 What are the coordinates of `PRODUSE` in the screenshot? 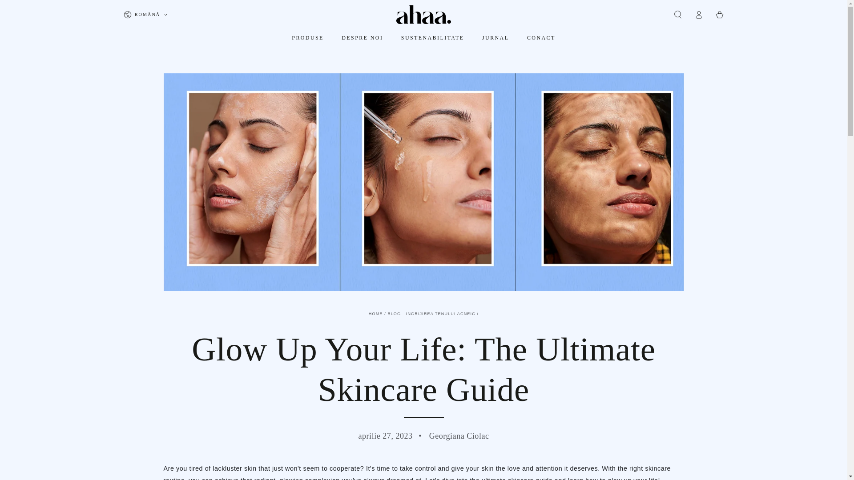 It's located at (308, 37).